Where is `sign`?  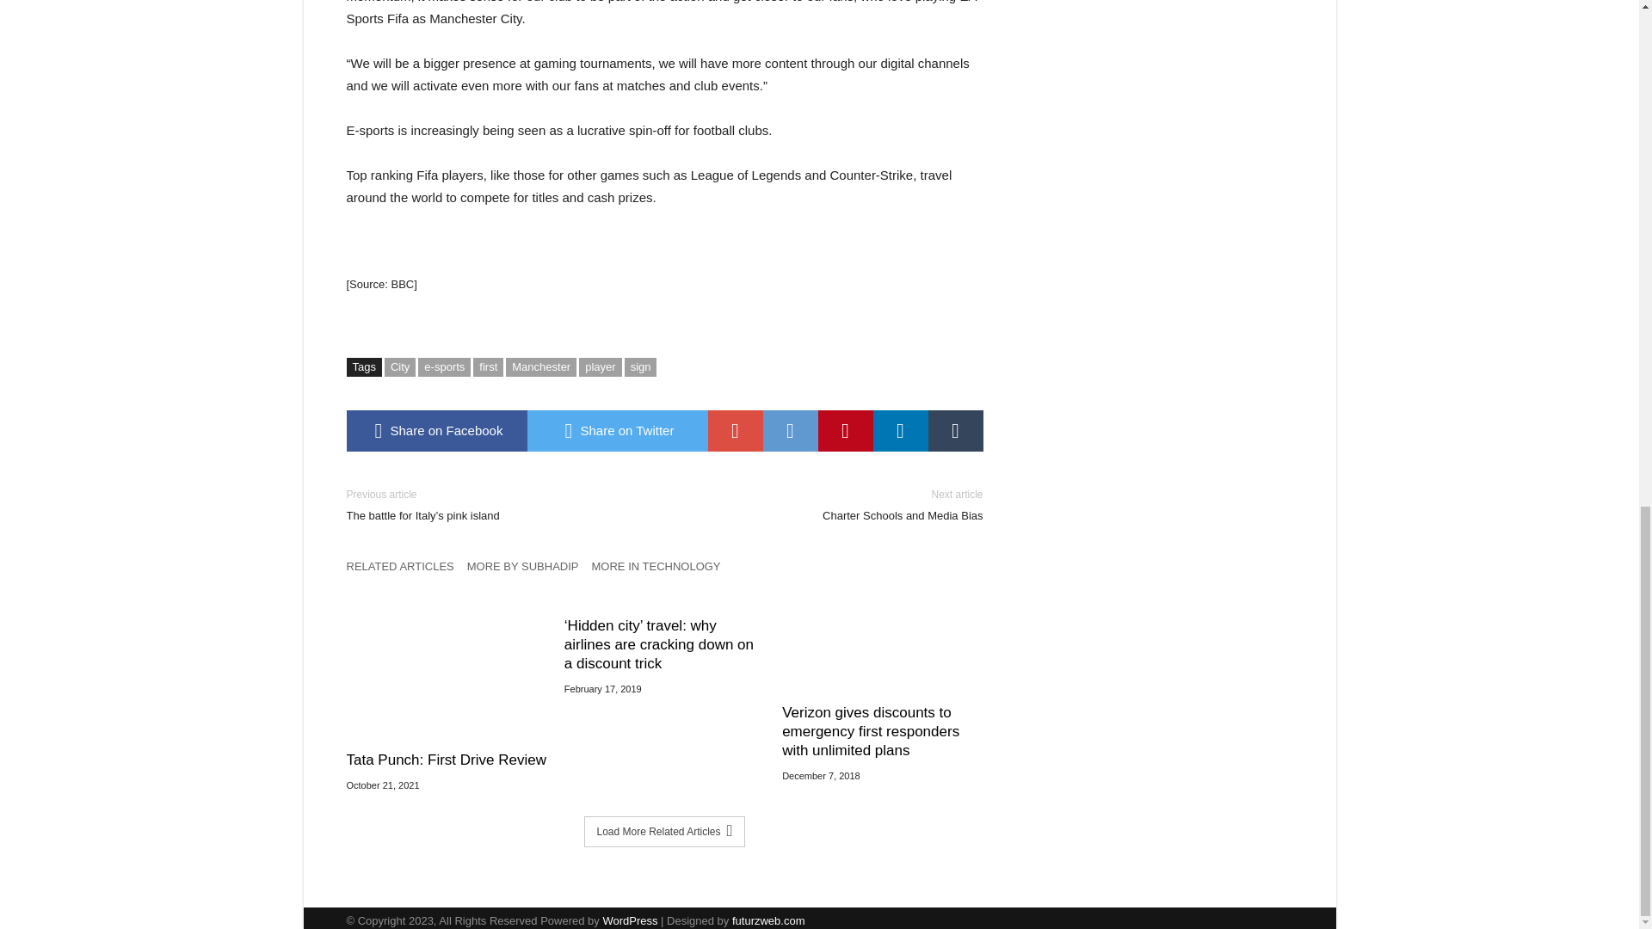 sign is located at coordinates (845, 430).